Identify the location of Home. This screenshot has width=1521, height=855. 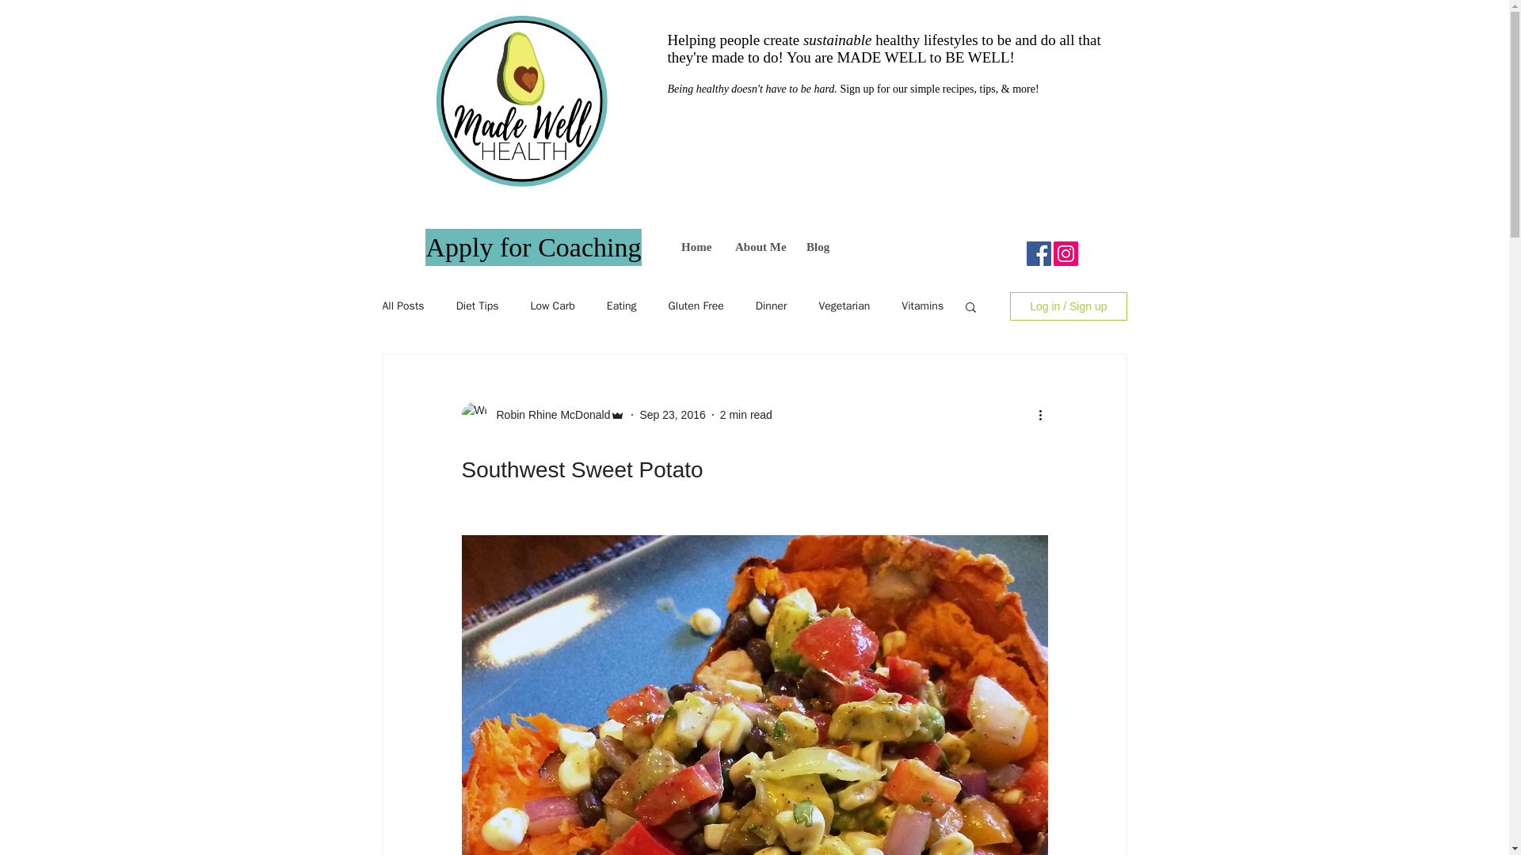
(696, 247).